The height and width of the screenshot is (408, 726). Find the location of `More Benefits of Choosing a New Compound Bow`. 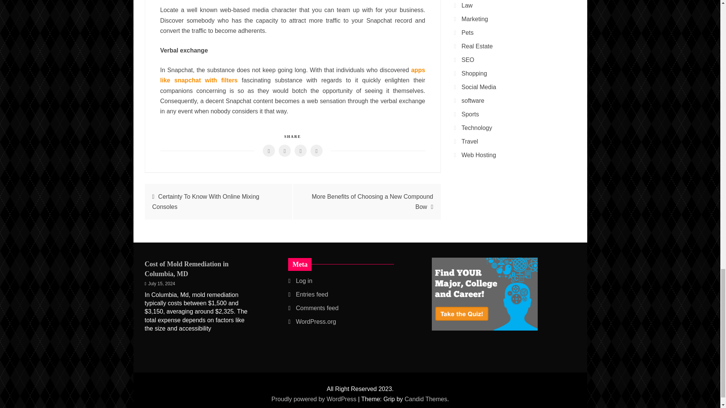

More Benefits of Choosing a New Compound Bow is located at coordinates (372, 202).